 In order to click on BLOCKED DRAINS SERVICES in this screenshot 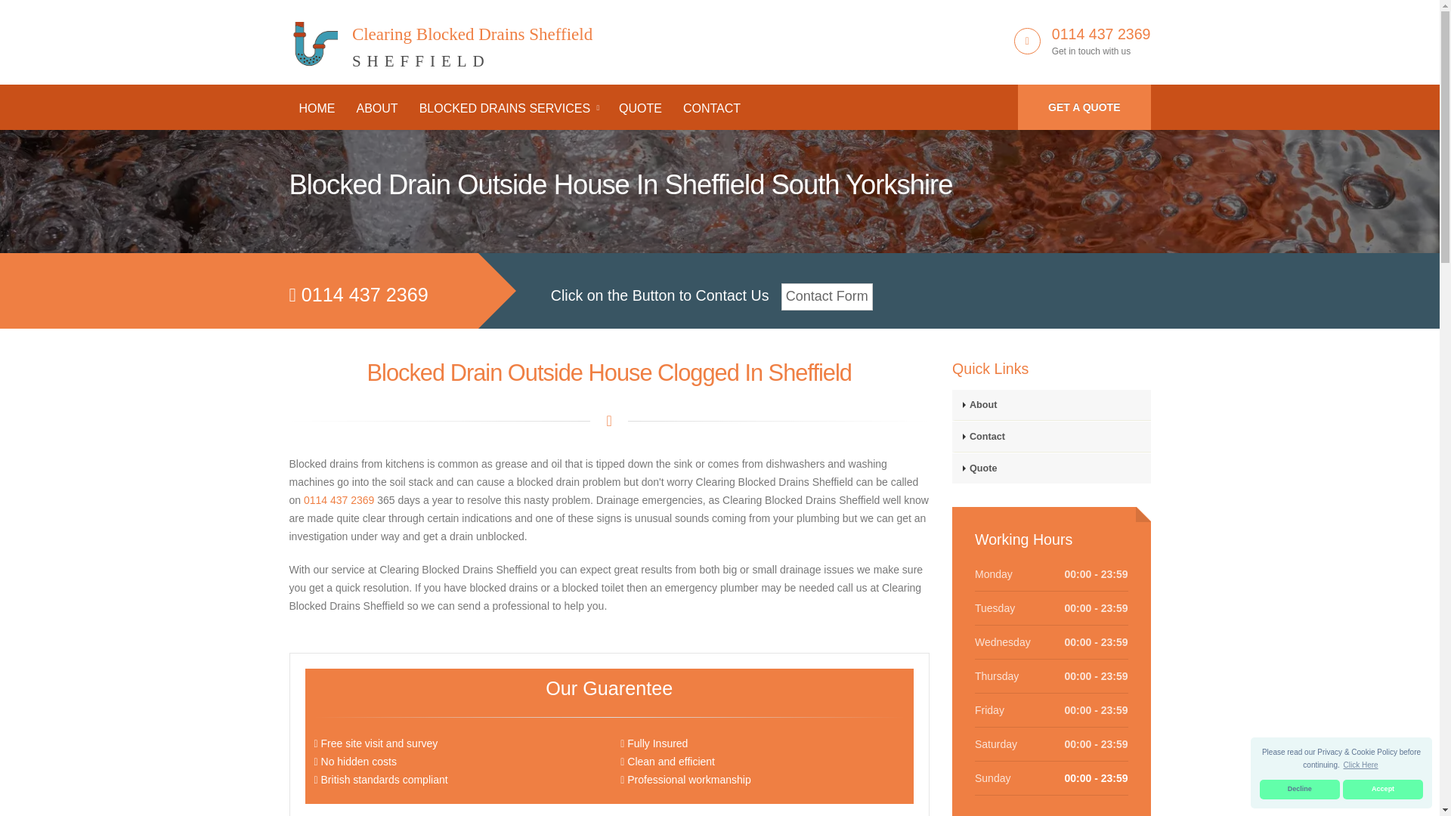, I will do `click(827, 296)`.